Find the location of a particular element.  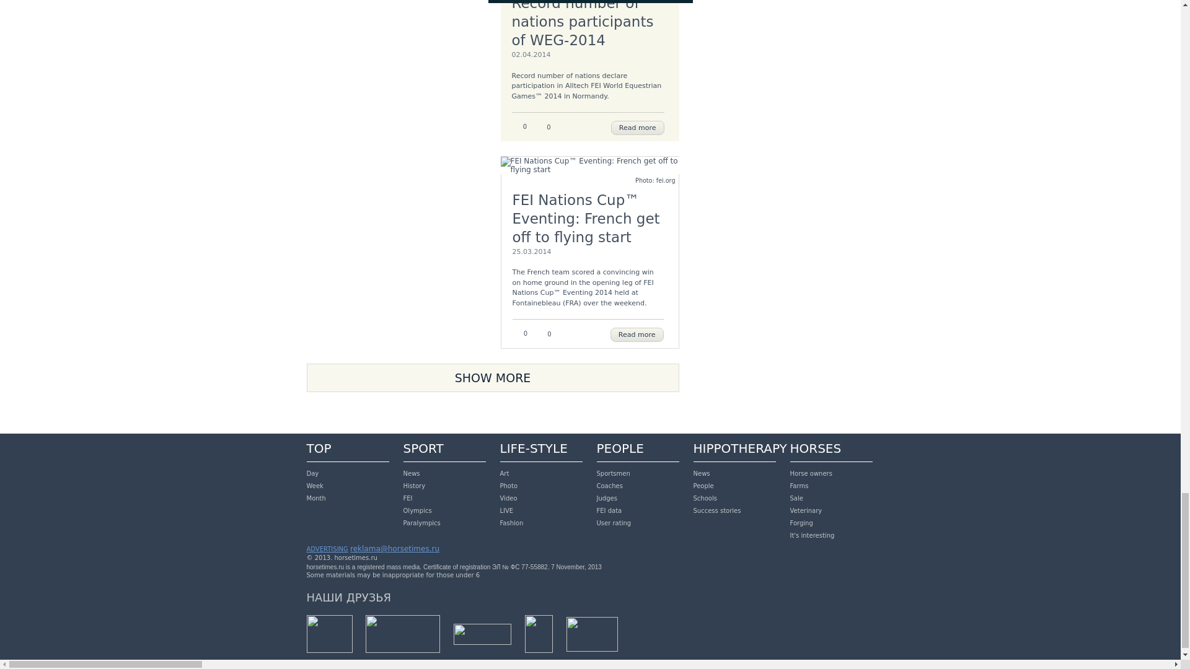

Read more is located at coordinates (637, 334).